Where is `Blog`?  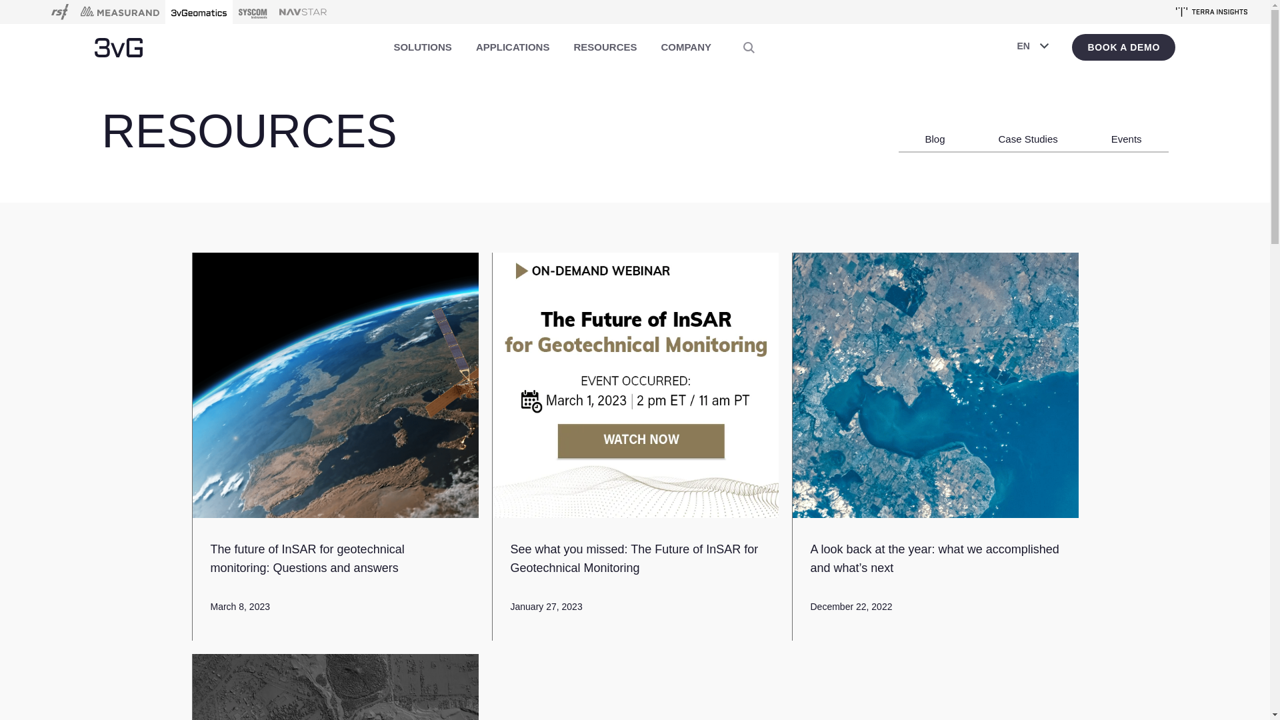
Blog is located at coordinates (935, 129).